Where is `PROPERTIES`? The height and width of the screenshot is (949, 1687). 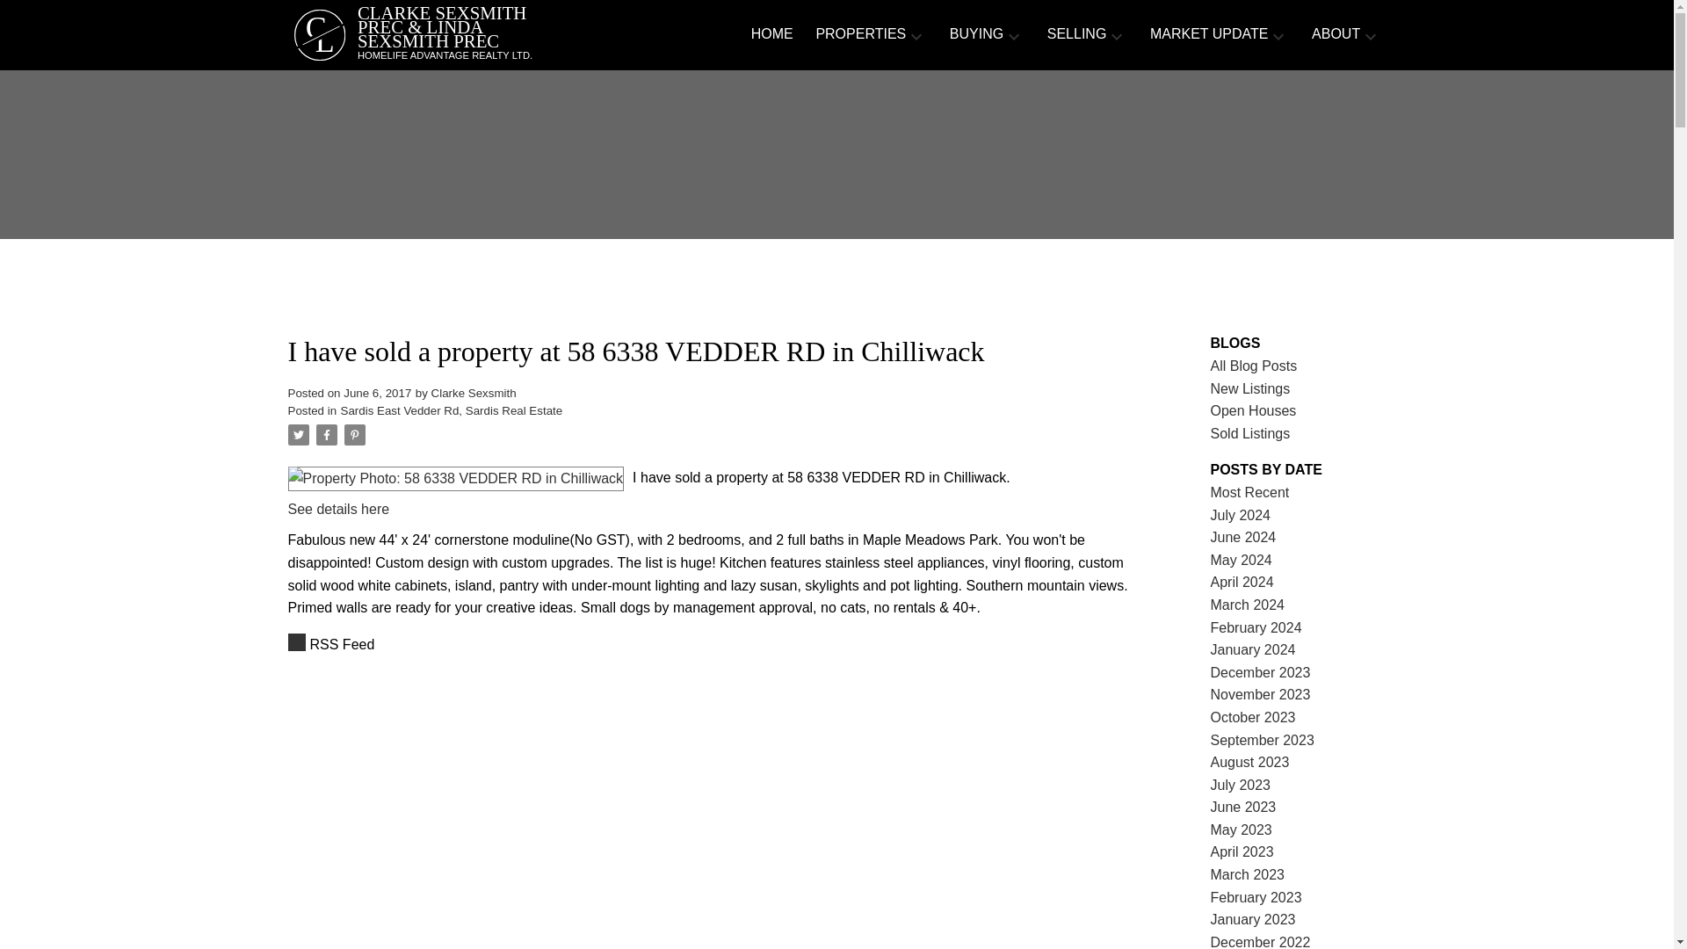 PROPERTIES is located at coordinates (860, 35).